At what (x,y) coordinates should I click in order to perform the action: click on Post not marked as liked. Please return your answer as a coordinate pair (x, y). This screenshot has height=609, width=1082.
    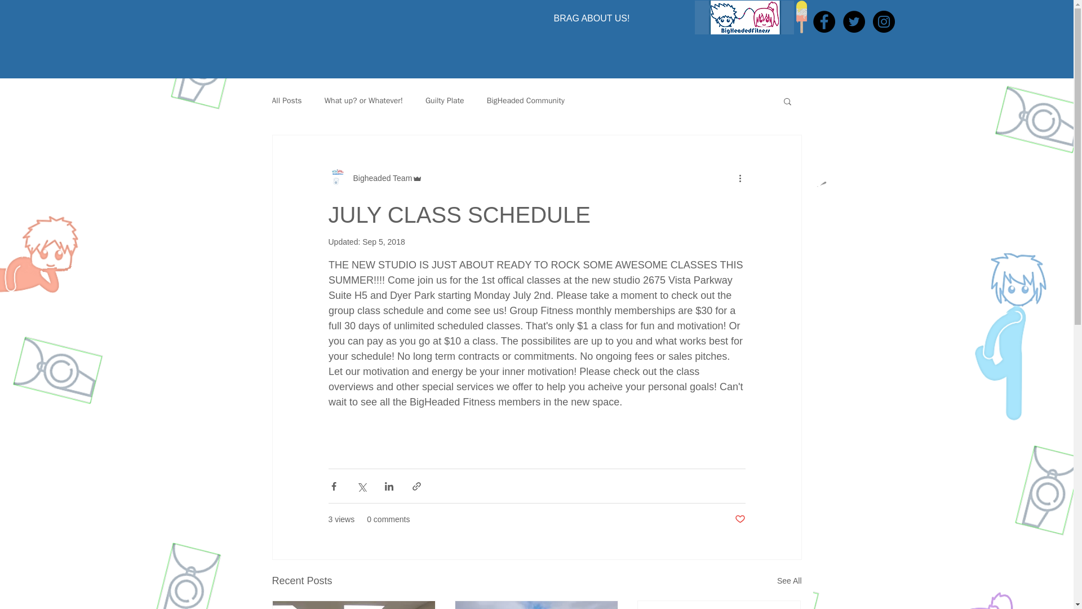
    Looking at the image, I should click on (739, 520).